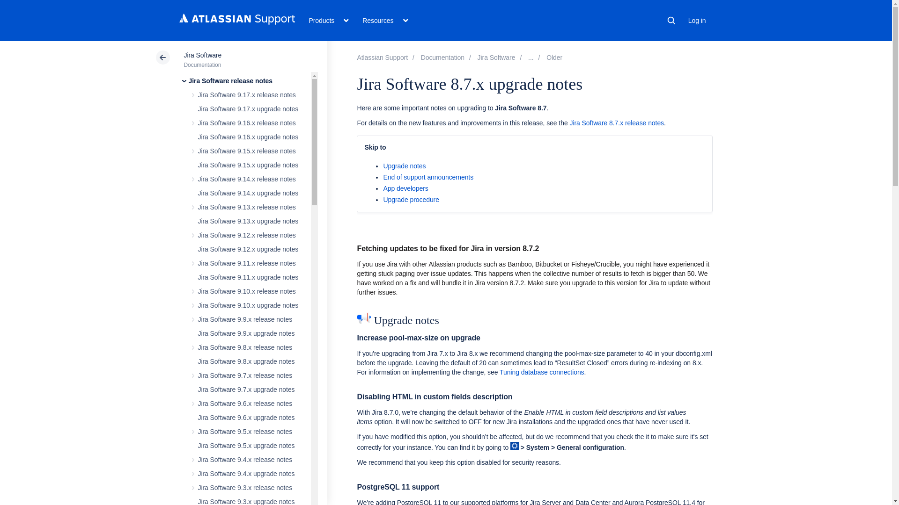  Describe the element at coordinates (202, 55) in the screenshot. I see `Jira Software` at that location.